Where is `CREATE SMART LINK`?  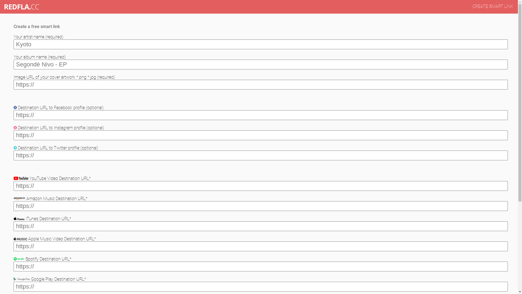
CREATE SMART LINK is located at coordinates (493, 7).